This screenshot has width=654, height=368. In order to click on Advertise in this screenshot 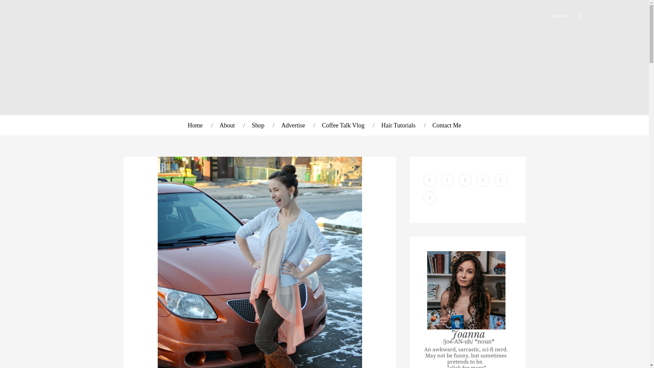, I will do `click(293, 125)`.